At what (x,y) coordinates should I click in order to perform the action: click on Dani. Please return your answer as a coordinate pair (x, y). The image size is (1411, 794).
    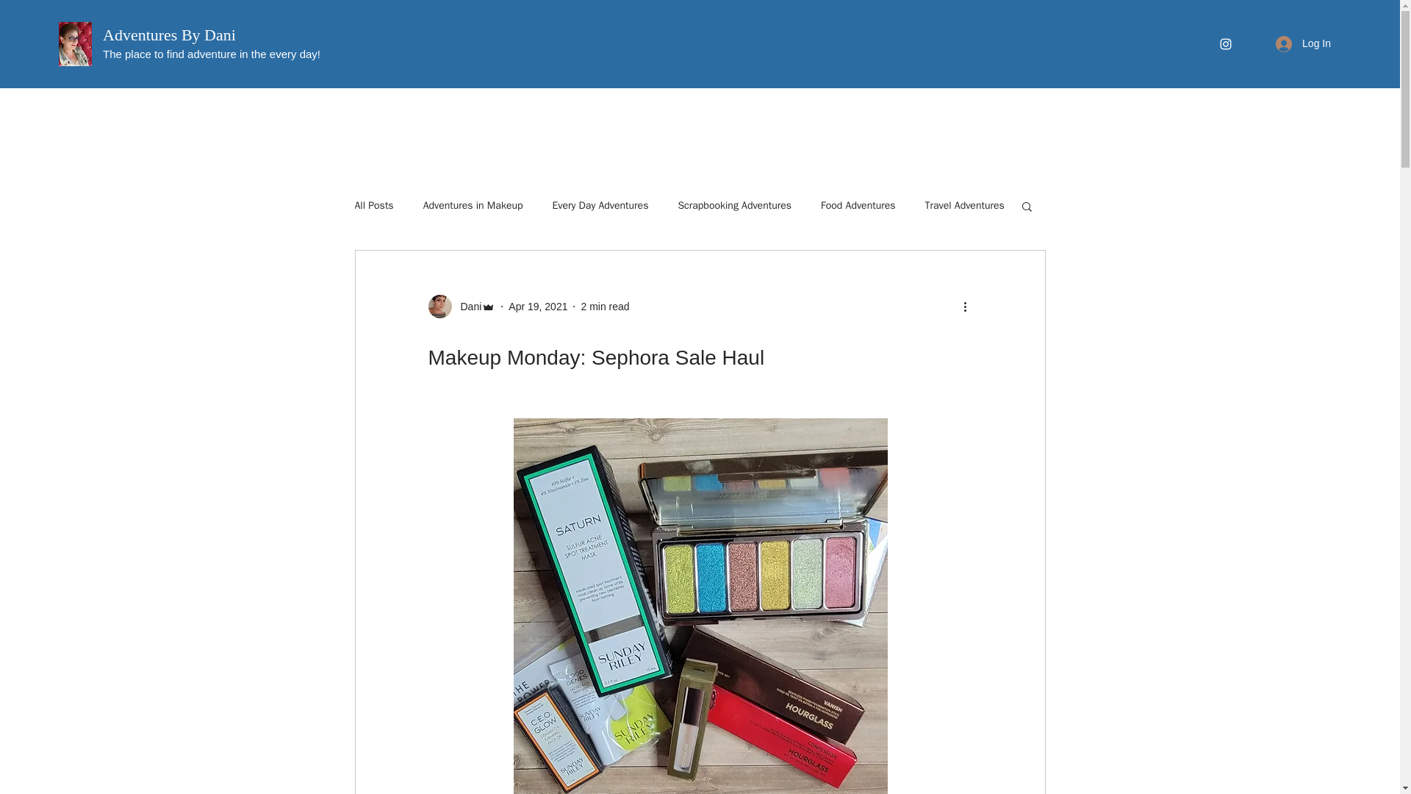
    Looking at the image, I should click on (461, 306).